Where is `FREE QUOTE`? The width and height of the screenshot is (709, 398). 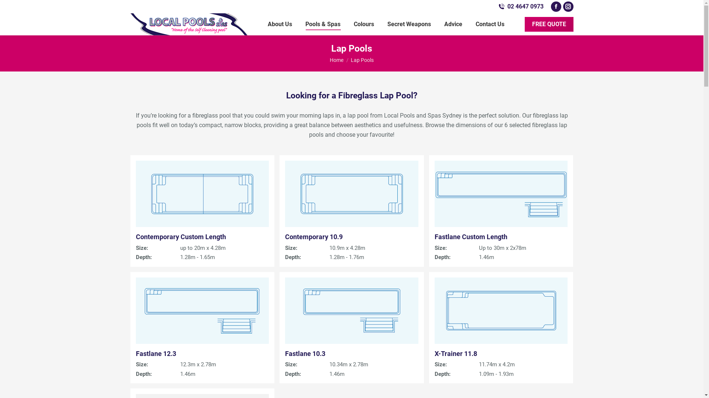 FREE QUOTE is located at coordinates (549, 24).